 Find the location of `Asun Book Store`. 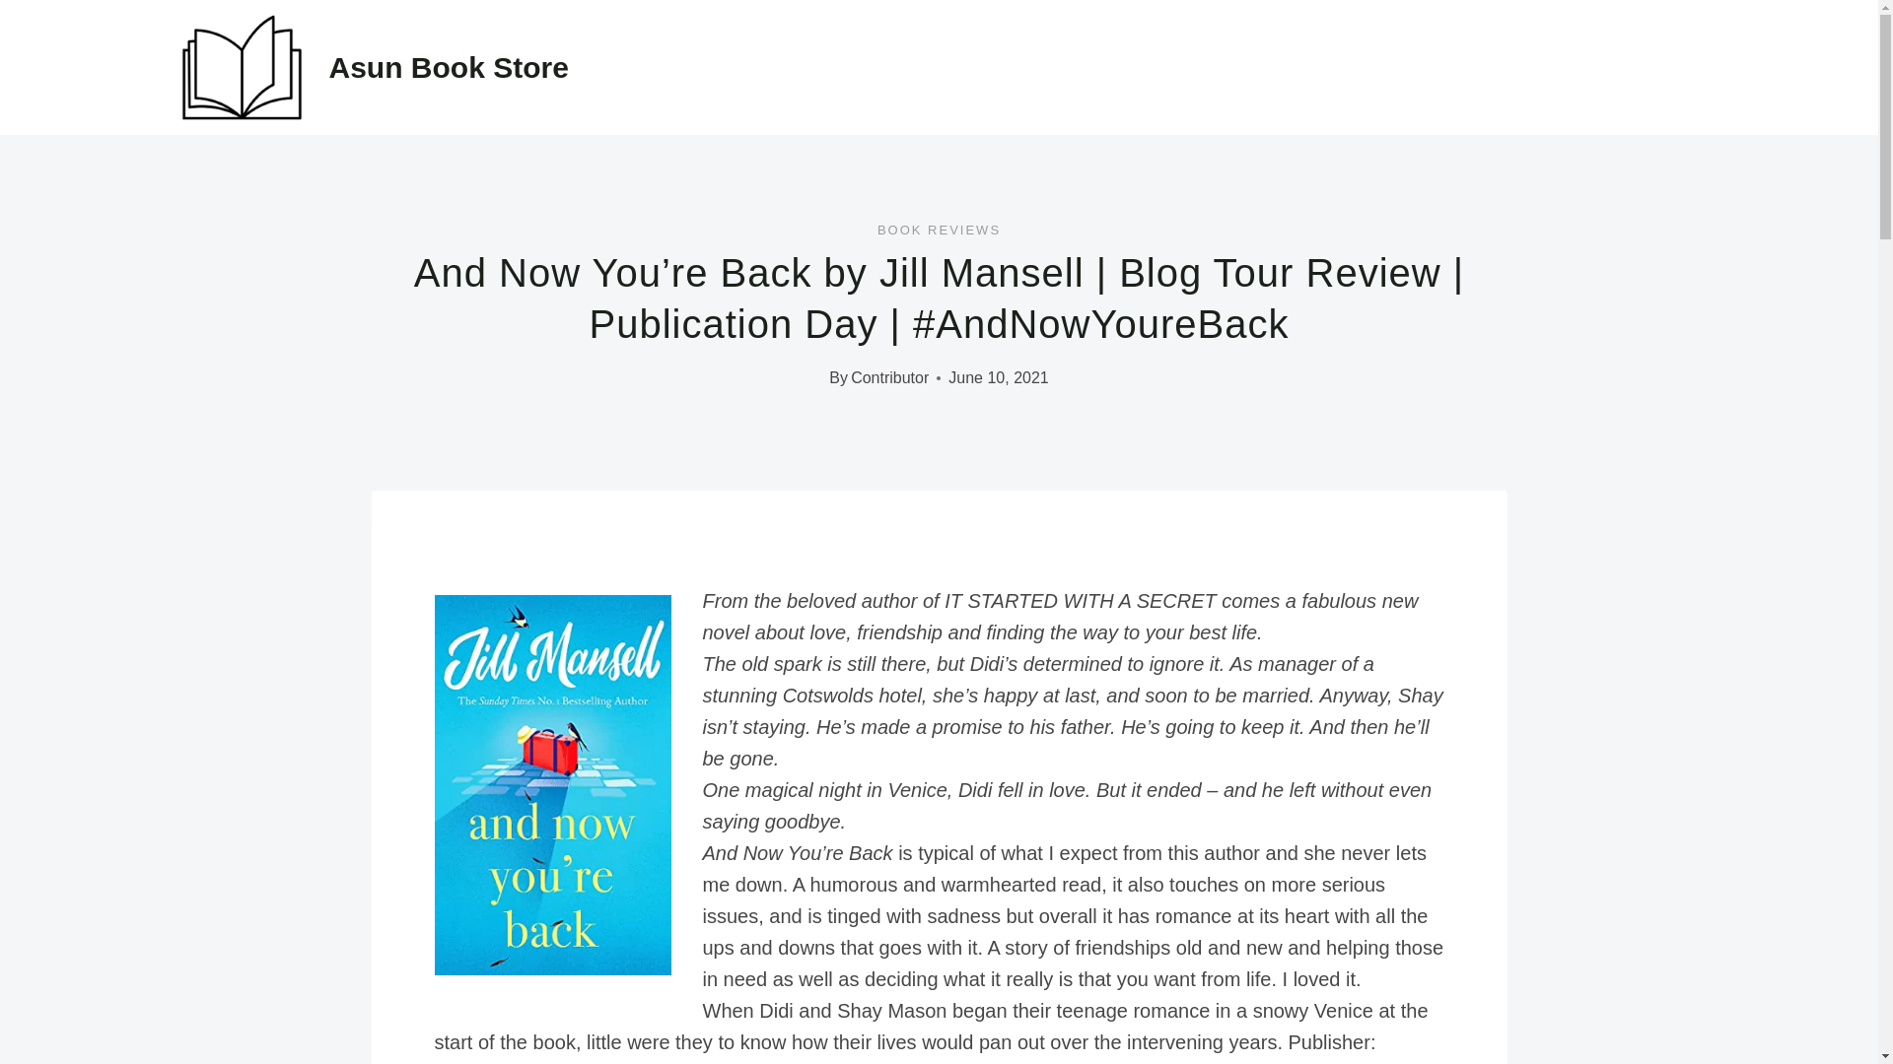

Asun Book Store is located at coordinates (371, 67).